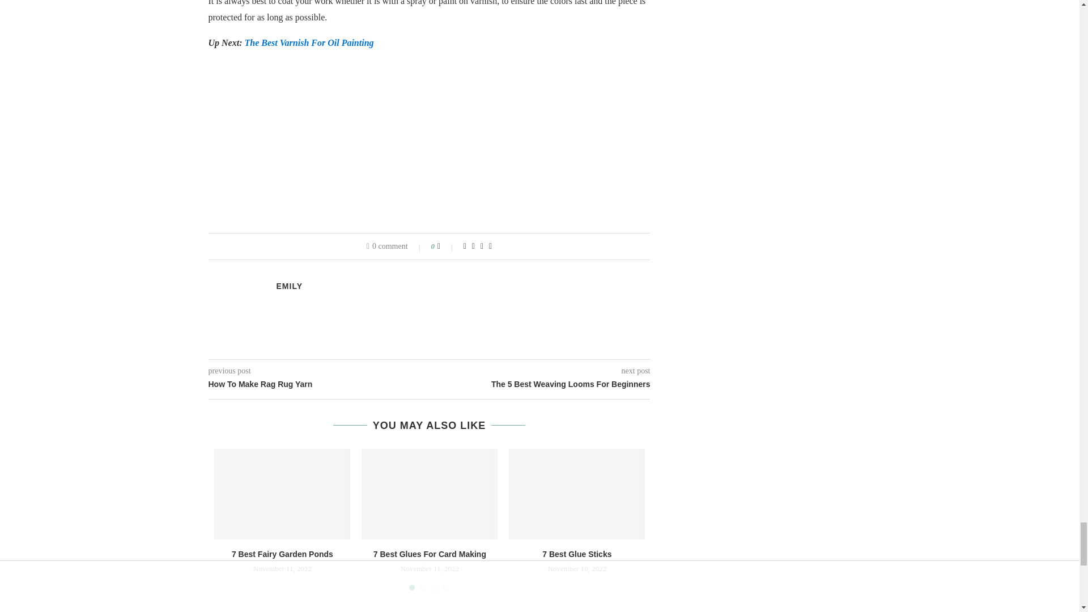 The width and height of the screenshot is (1088, 612). Describe the element at coordinates (577, 494) in the screenshot. I see `7 Best Glue Sticks` at that location.